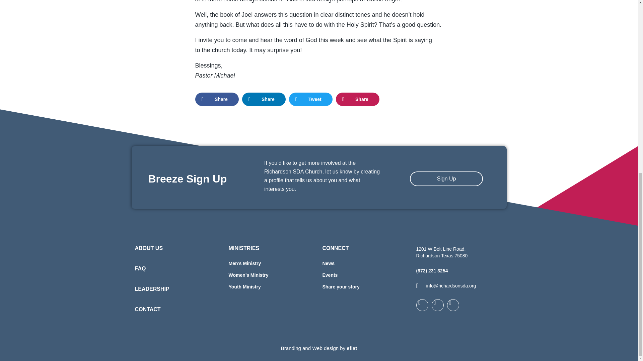  What do you see at coordinates (447, 179) in the screenshot?
I see `Sign Up` at bounding box center [447, 179].